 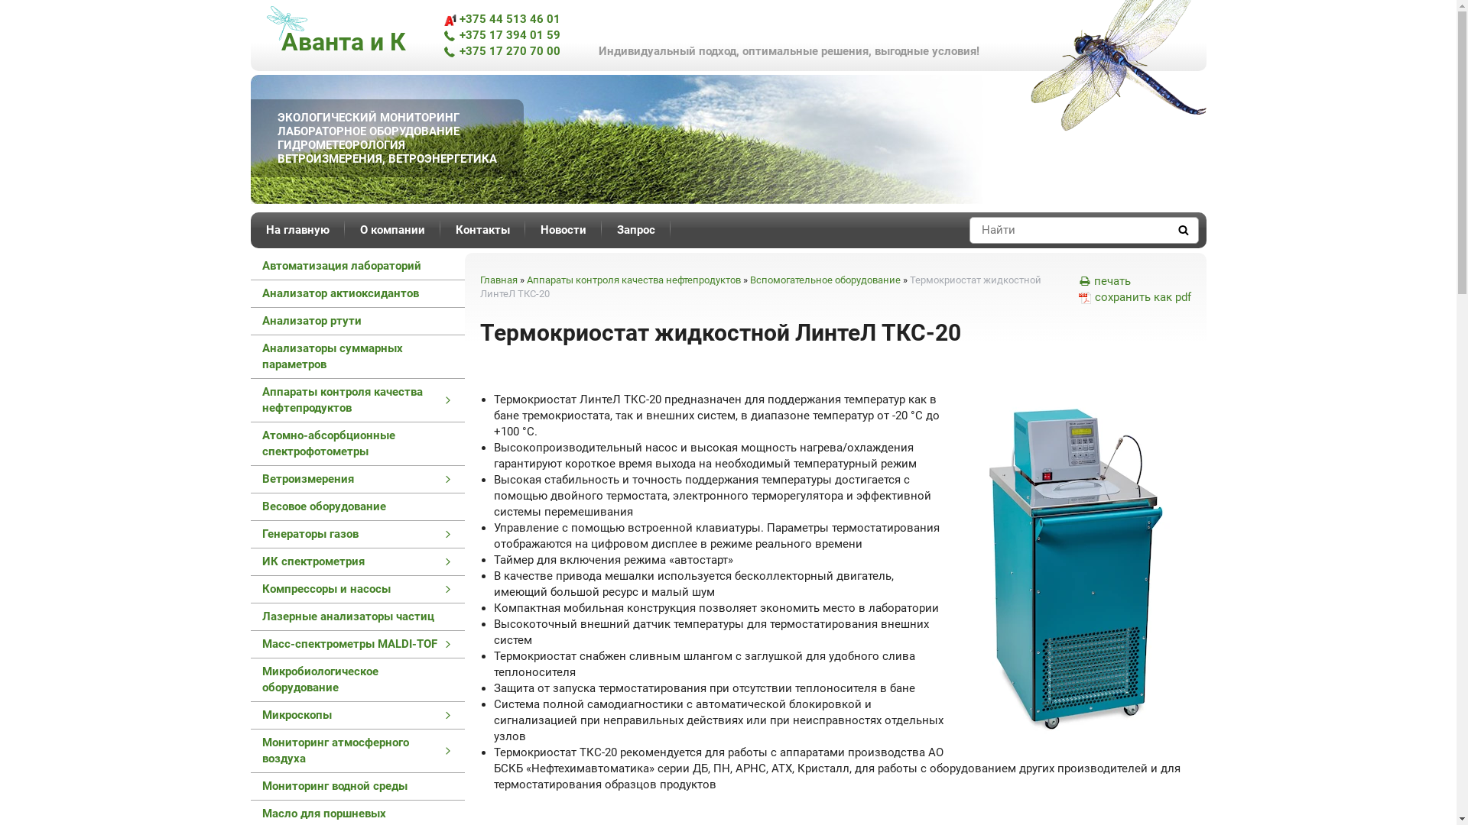 What do you see at coordinates (502, 35) in the screenshot?
I see `+375 17 394 01 59` at bounding box center [502, 35].